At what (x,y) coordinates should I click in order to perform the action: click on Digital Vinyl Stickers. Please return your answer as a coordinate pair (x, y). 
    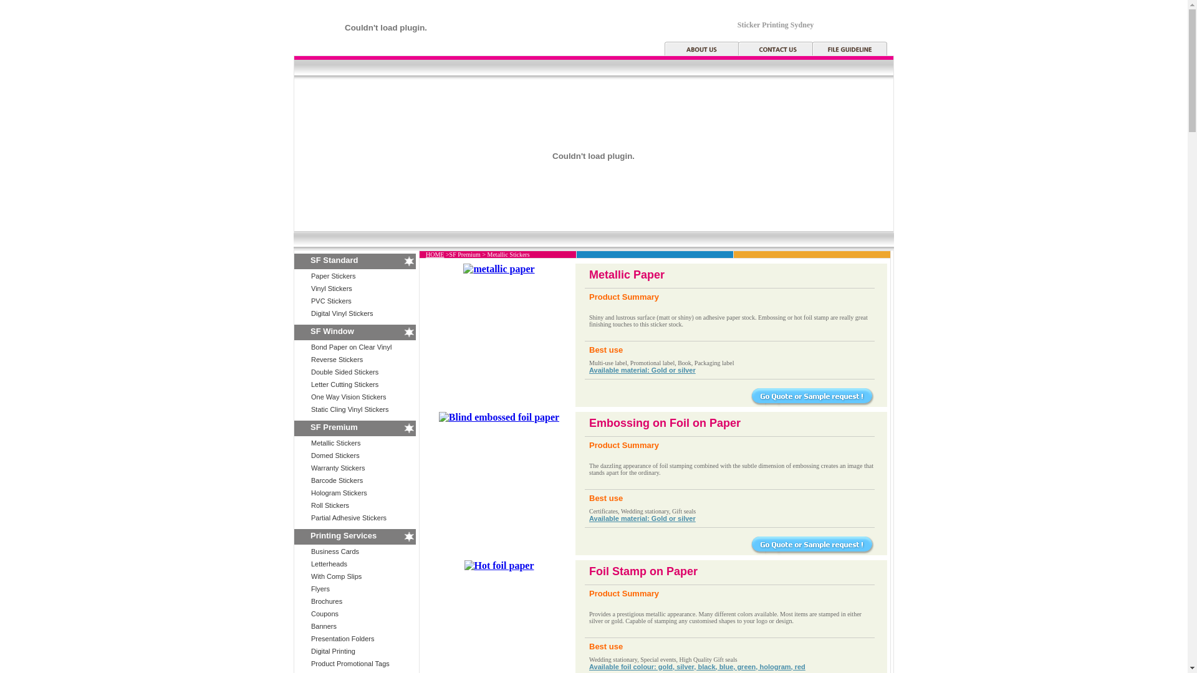
    Looking at the image, I should click on (342, 313).